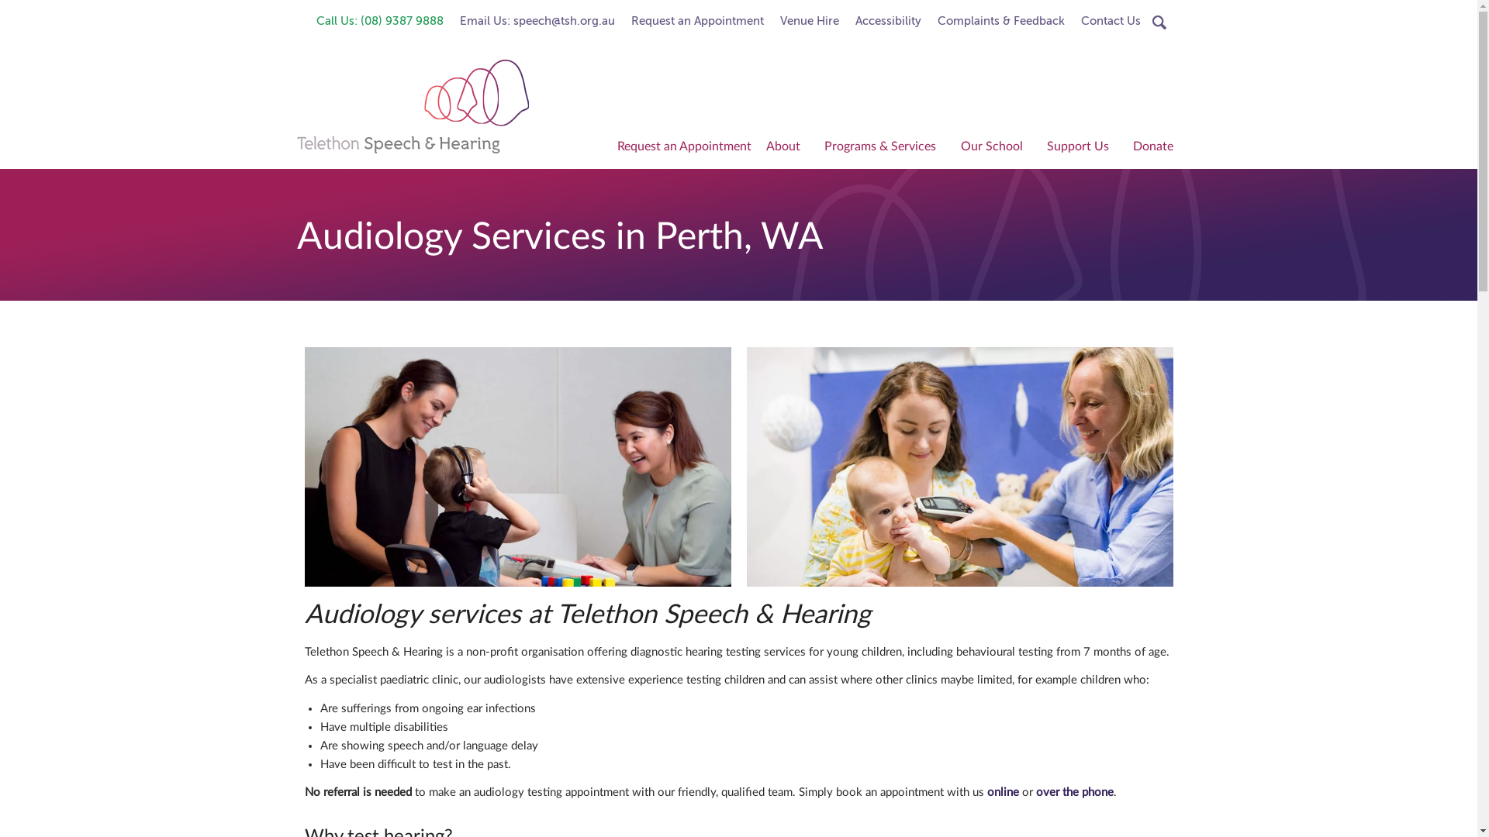 This screenshot has height=837, width=1489. What do you see at coordinates (788, 380) in the screenshot?
I see `Publications` at bounding box center [788, 380].